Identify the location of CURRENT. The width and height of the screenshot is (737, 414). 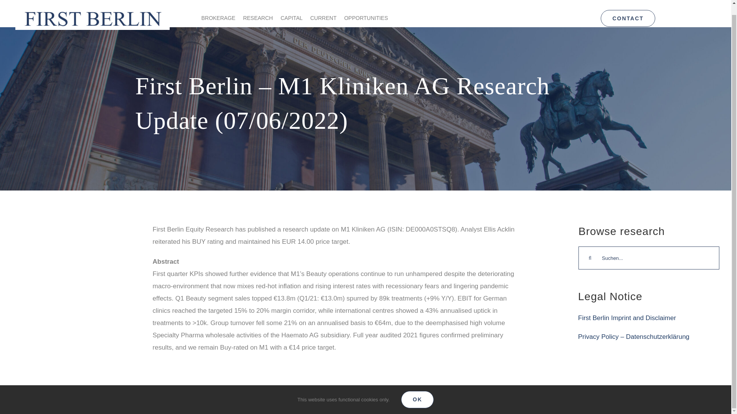
(323, 14).